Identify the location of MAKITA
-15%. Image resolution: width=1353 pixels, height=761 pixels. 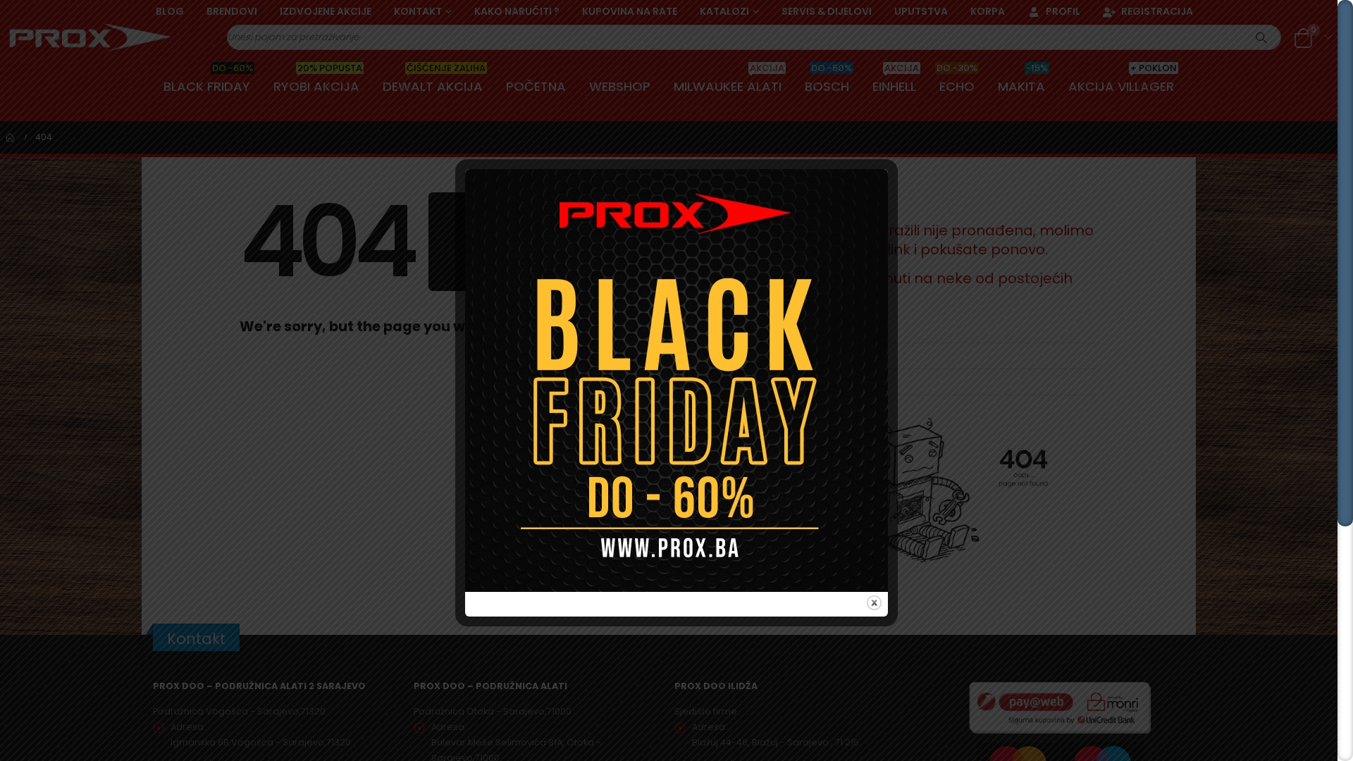
(1022, 87).